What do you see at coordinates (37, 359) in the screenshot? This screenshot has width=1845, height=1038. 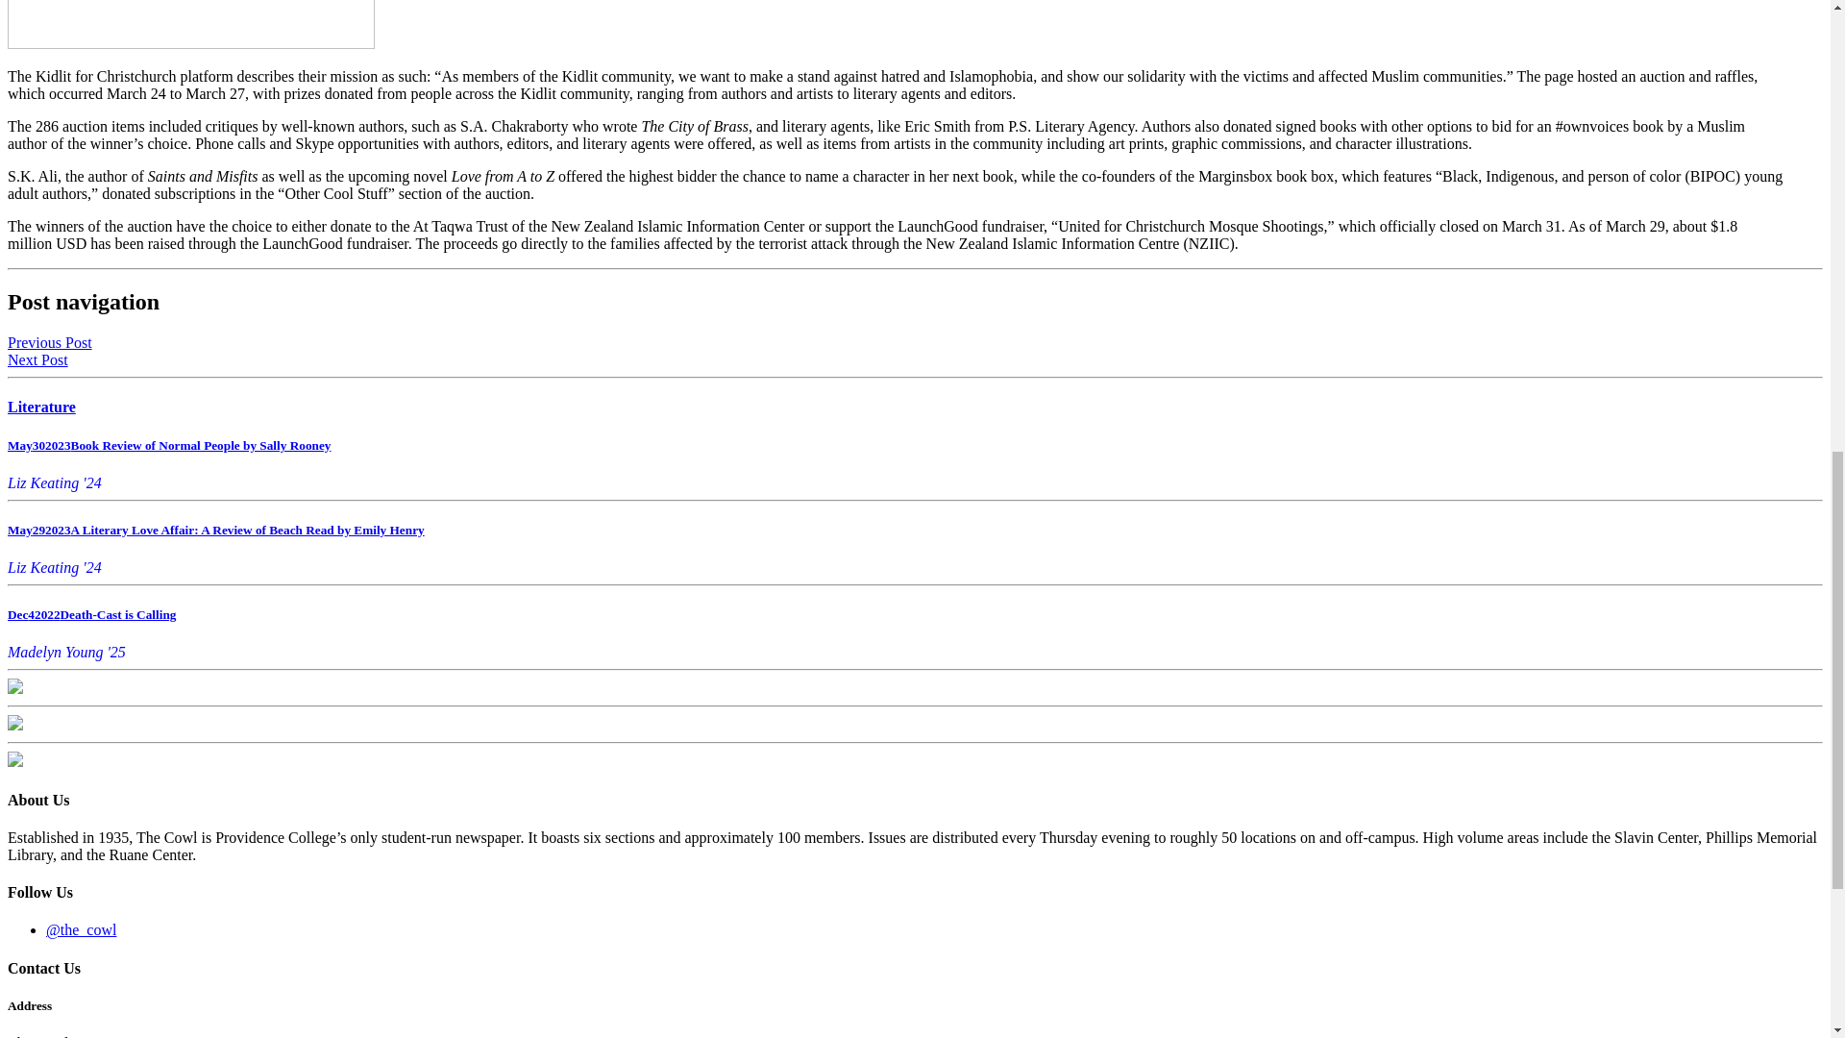 I see `Next Post` at bounding box center [37, 359].